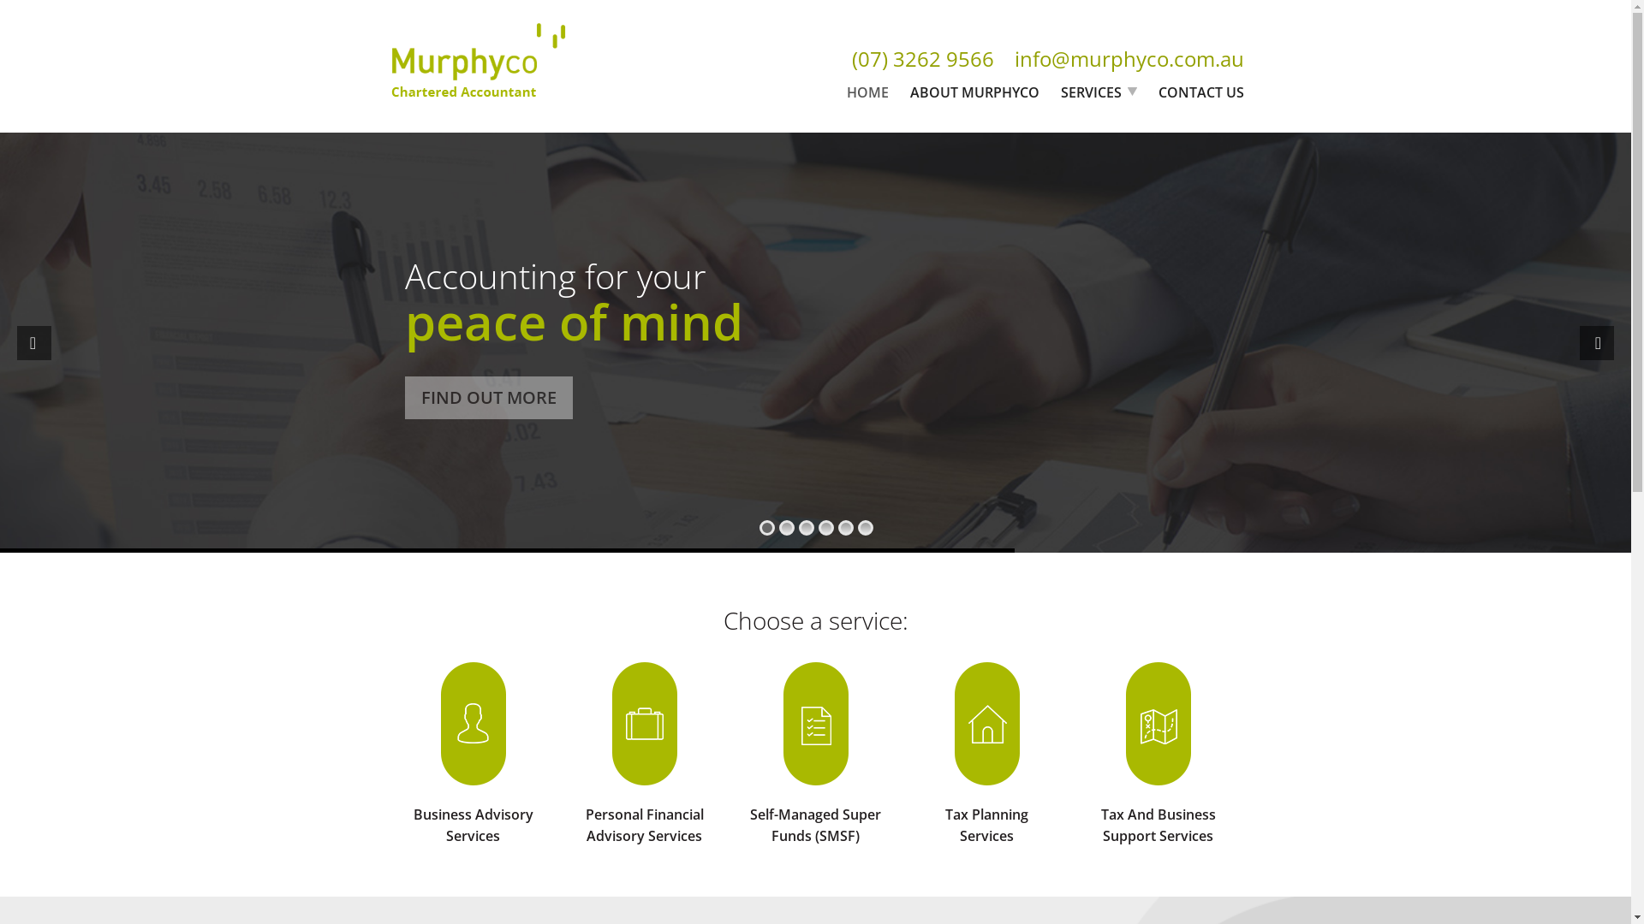 Image resolution: width=1644 pixels, height=924 pixels. Describe the element at coordinates (922, 58) in the screenshot. I see `(07) 3262 9566` at that location.